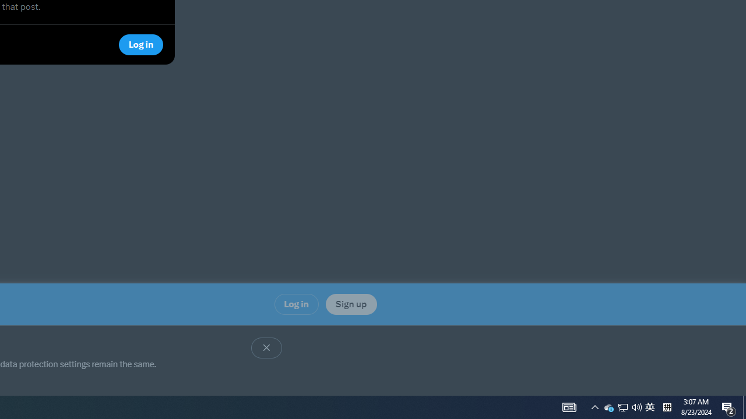  Describe the element at coordinates (296, 304) in the screenshot. I see `Log in` at that location.